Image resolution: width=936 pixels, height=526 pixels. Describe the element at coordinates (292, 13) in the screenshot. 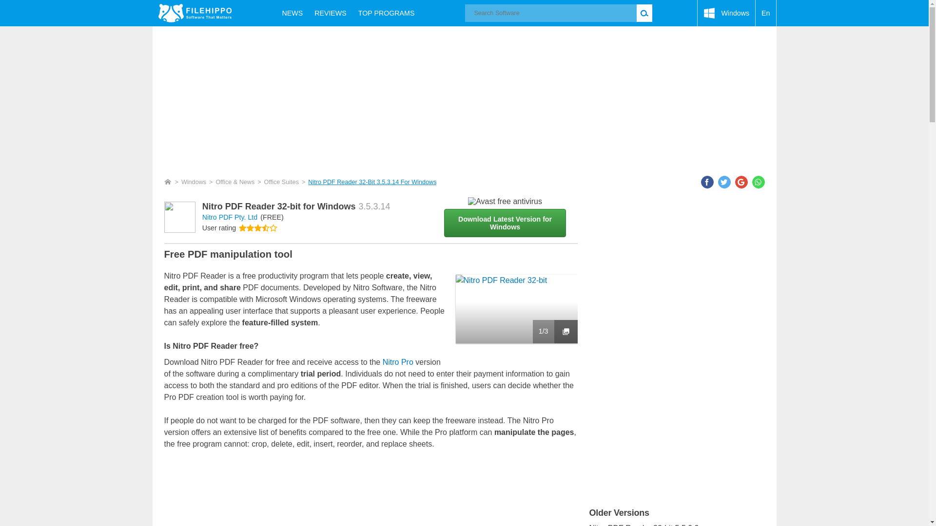

I see `NEWS` at that location.